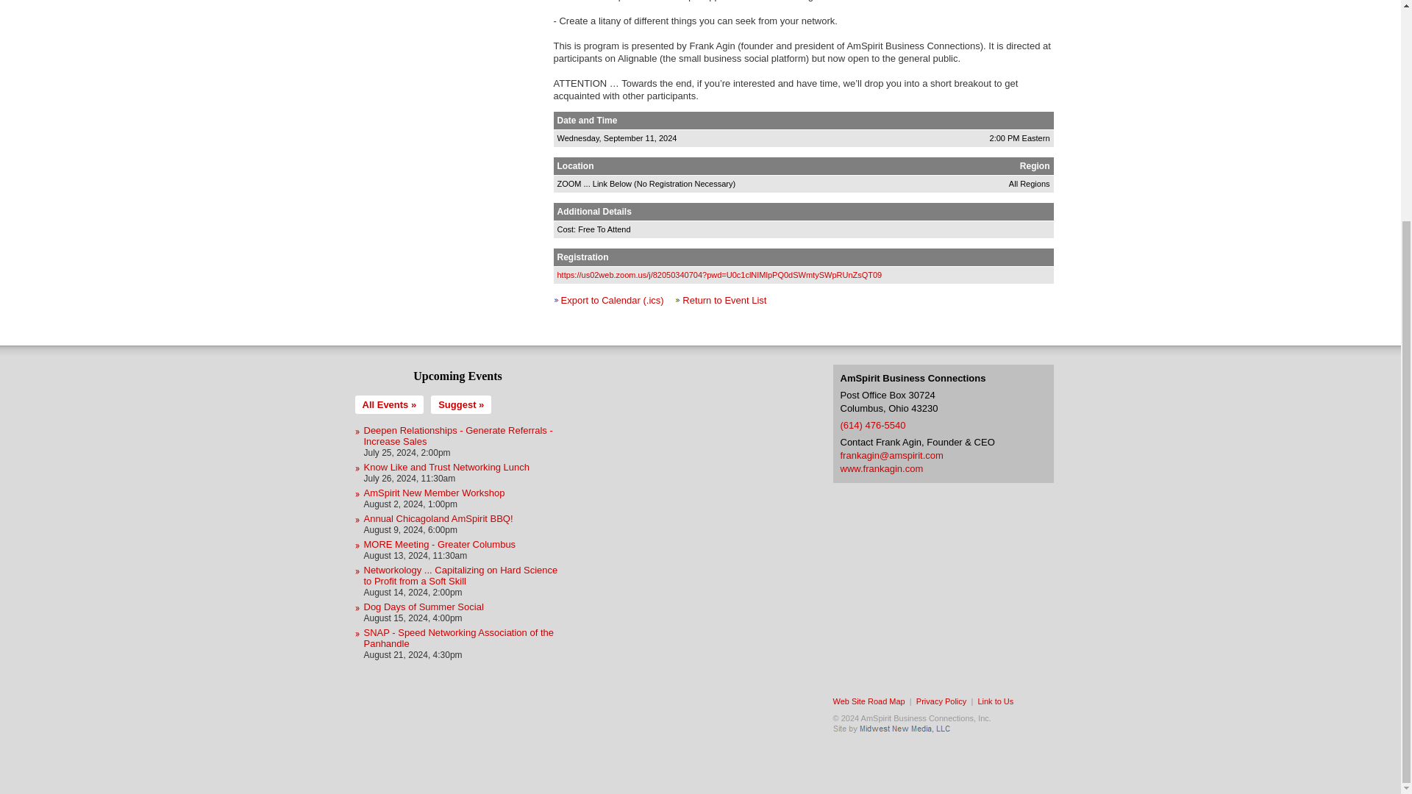  Describe the element at coordinates (724, 300) in the screenshot. I see `Return to Event List` at that location.